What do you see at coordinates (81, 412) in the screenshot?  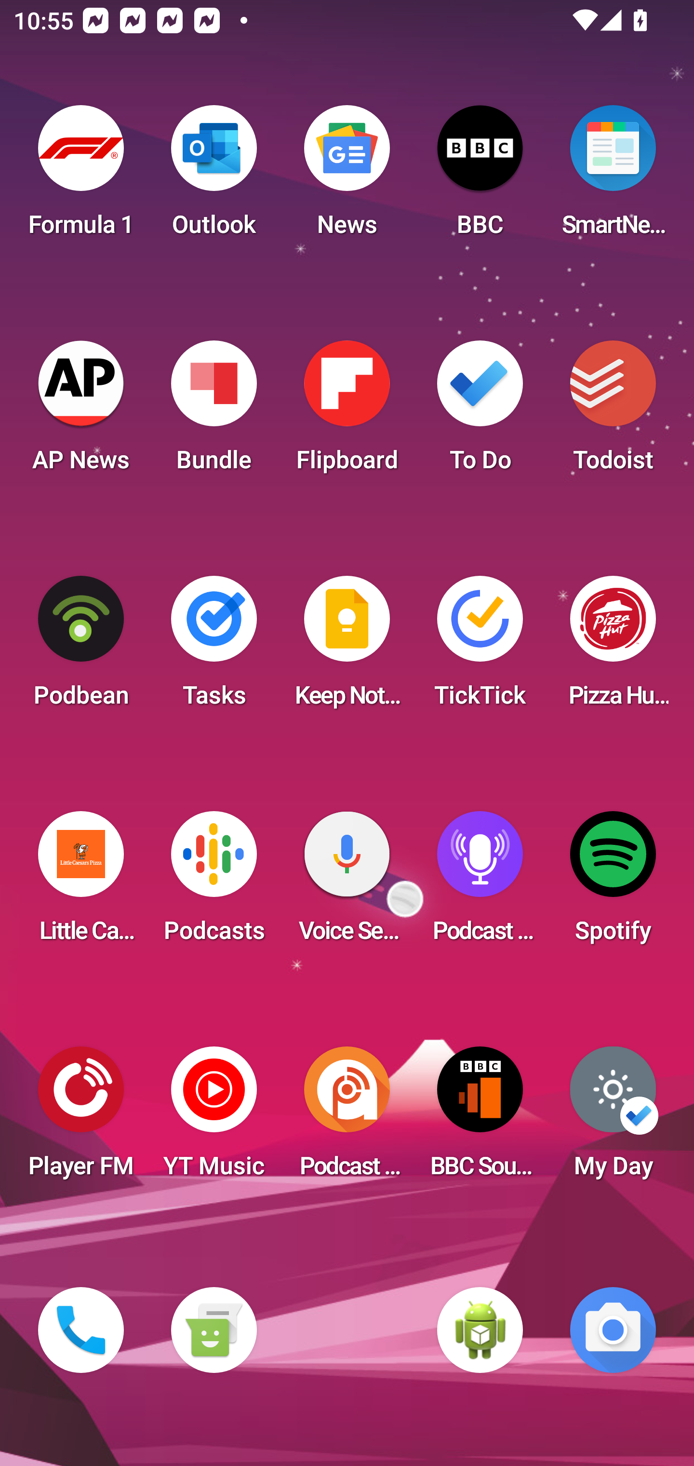 I see `AP News` at bounding box center [81, 412].